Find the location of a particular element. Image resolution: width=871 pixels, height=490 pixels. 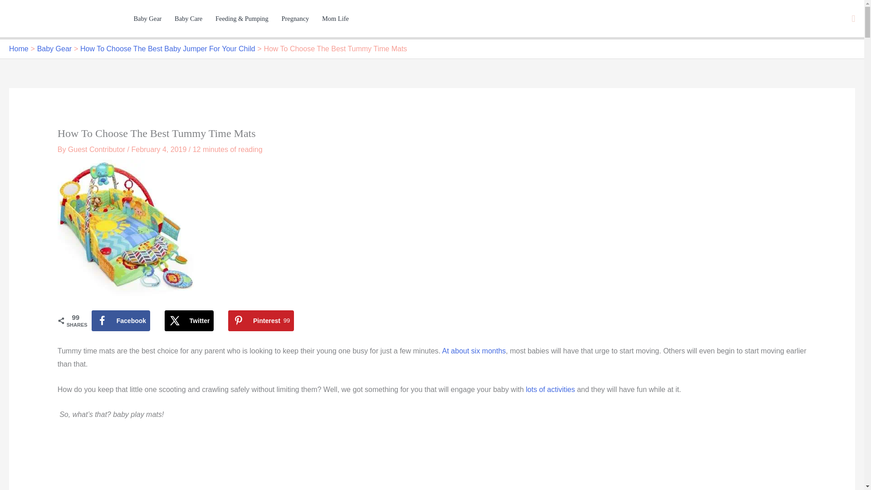

Baby Gear is located at coordinates (54, 49).